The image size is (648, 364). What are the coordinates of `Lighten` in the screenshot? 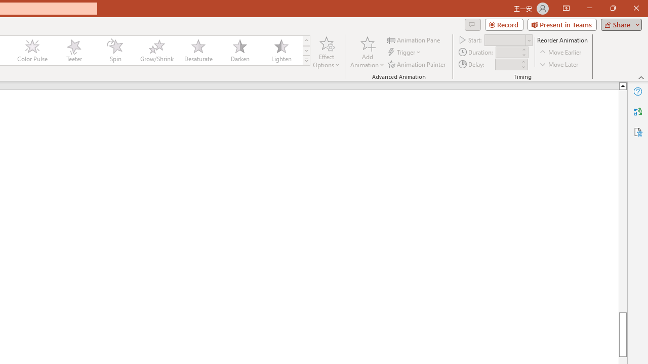 It's located at (281, 51).